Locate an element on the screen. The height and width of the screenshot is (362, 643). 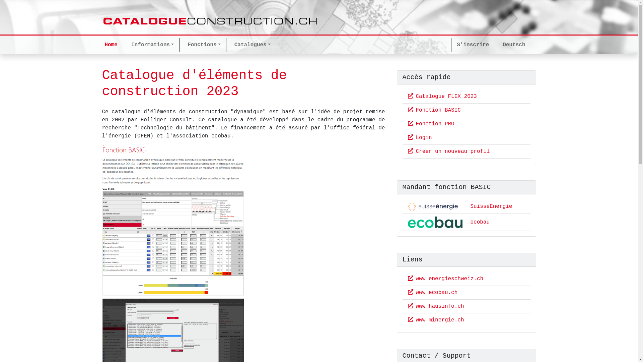
SuisseEnergie is located at coordinates (491, 206).